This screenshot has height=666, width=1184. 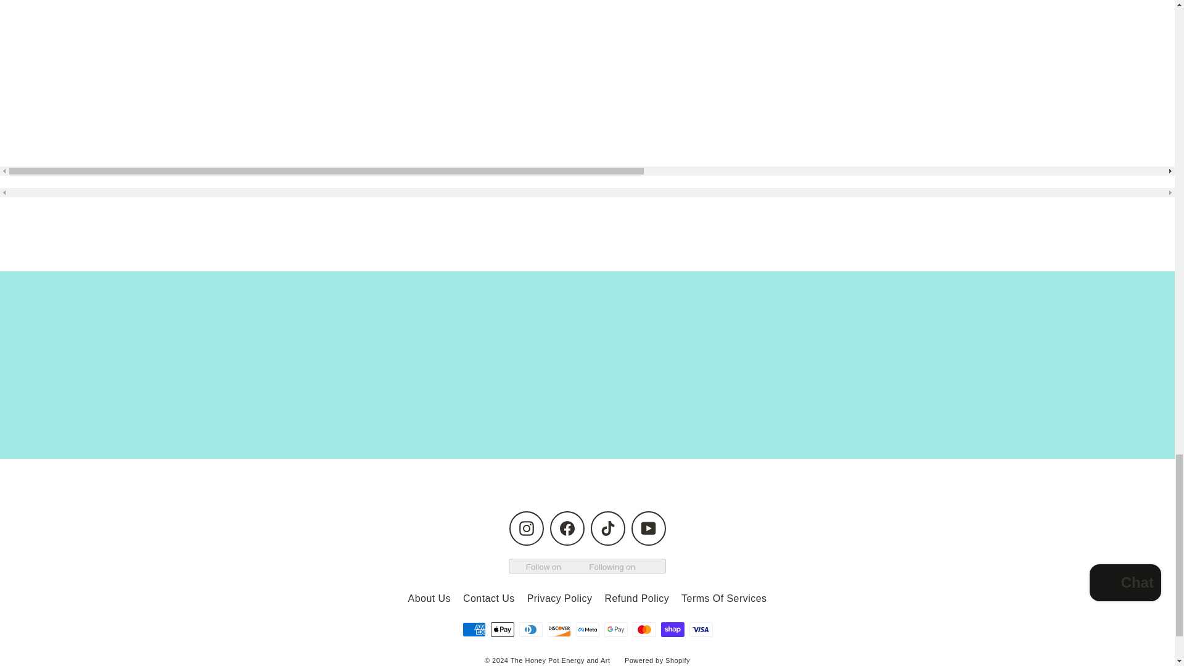 I want to click on  The Honey Pot Energy and Art  on YouTube, so click(x=648, y=528).